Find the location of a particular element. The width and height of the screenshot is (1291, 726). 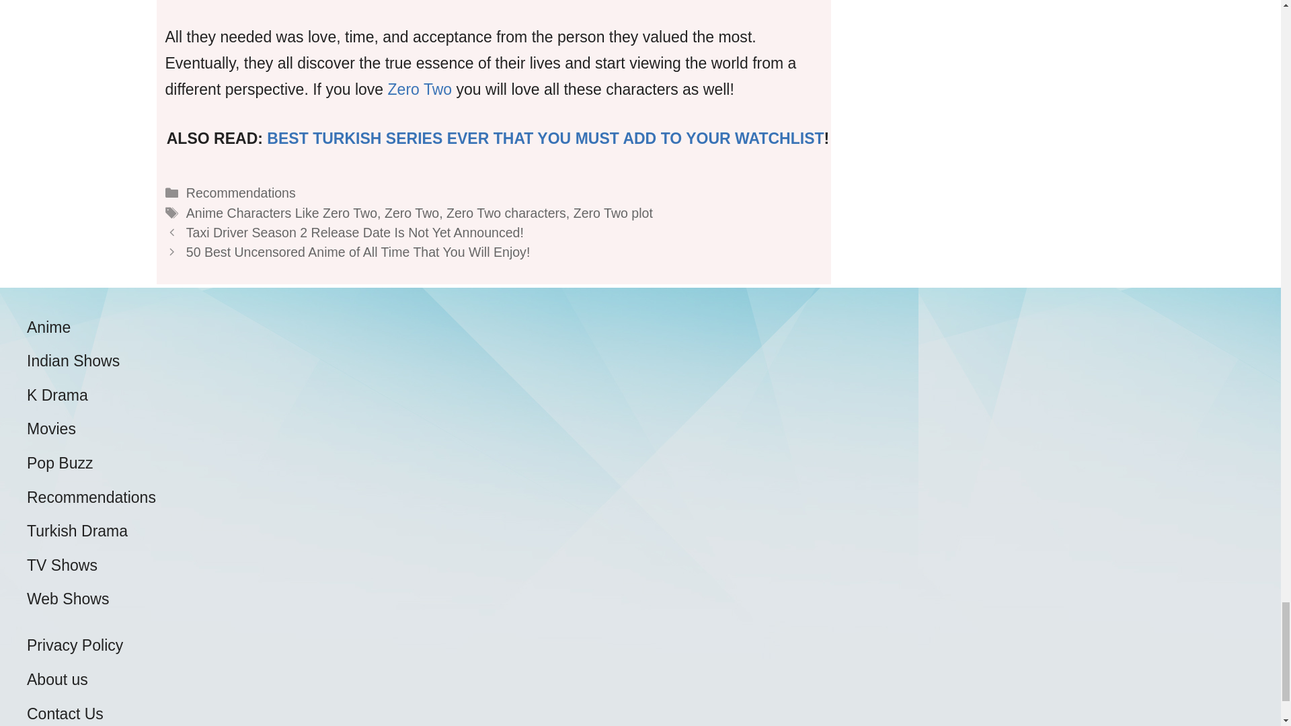

Recommendations is located at coordinates (241, 193).